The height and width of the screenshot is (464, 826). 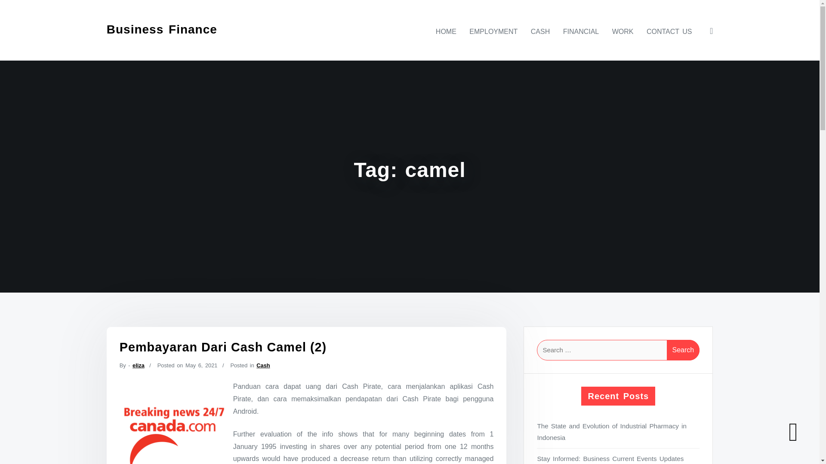 I want to click on CASH, so click(x=540, y=31).